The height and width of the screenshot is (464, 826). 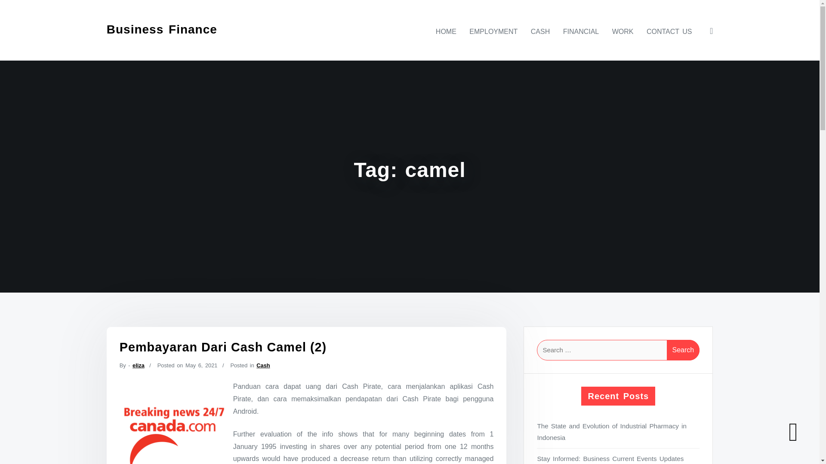 I want to click on CASH, so click(x=540, y=31).